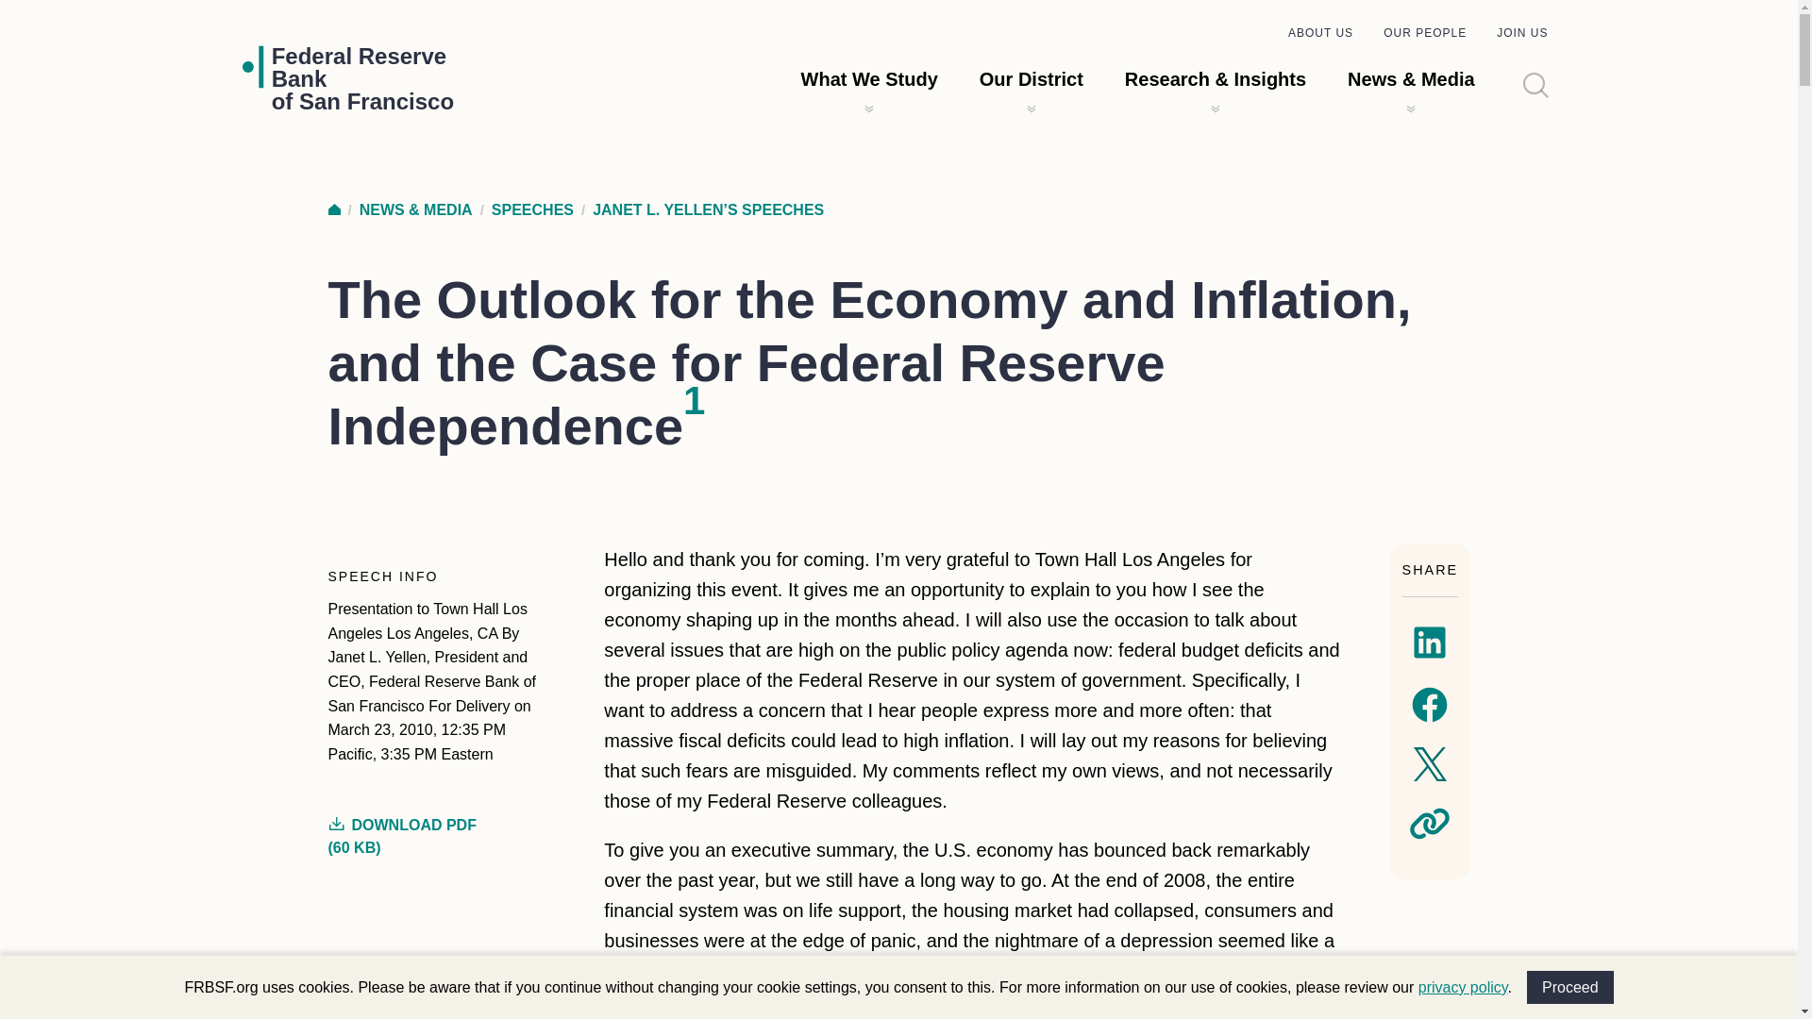  What do you see at coordinates (334, 209) in the screenshot?
I see `ABOUT US` at bounding box center [334, 209].